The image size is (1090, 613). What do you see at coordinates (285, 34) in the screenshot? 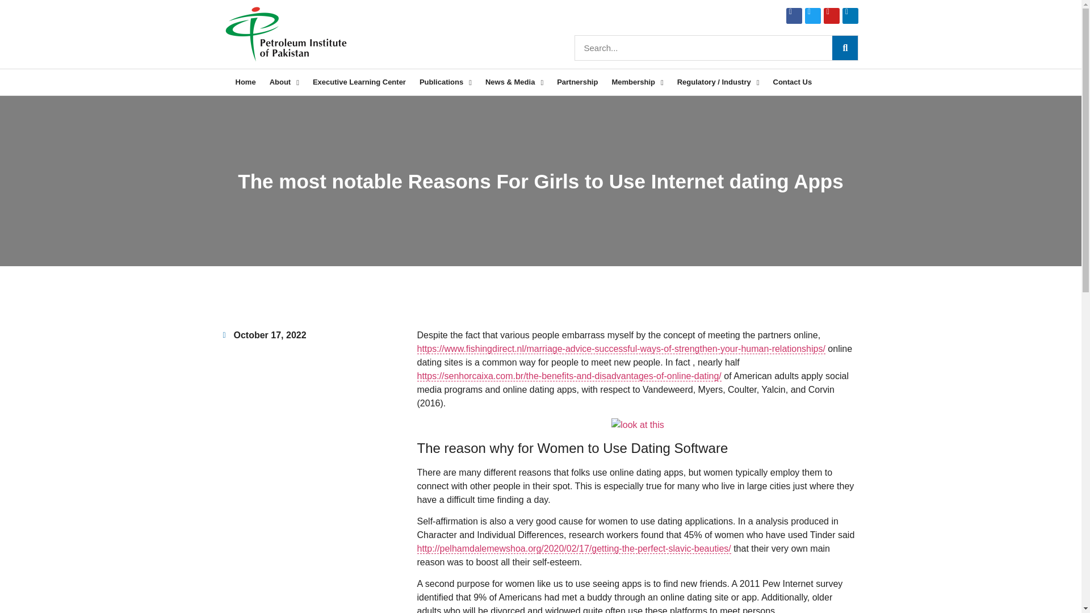
I see `logo` at bounding box center [285, 34].